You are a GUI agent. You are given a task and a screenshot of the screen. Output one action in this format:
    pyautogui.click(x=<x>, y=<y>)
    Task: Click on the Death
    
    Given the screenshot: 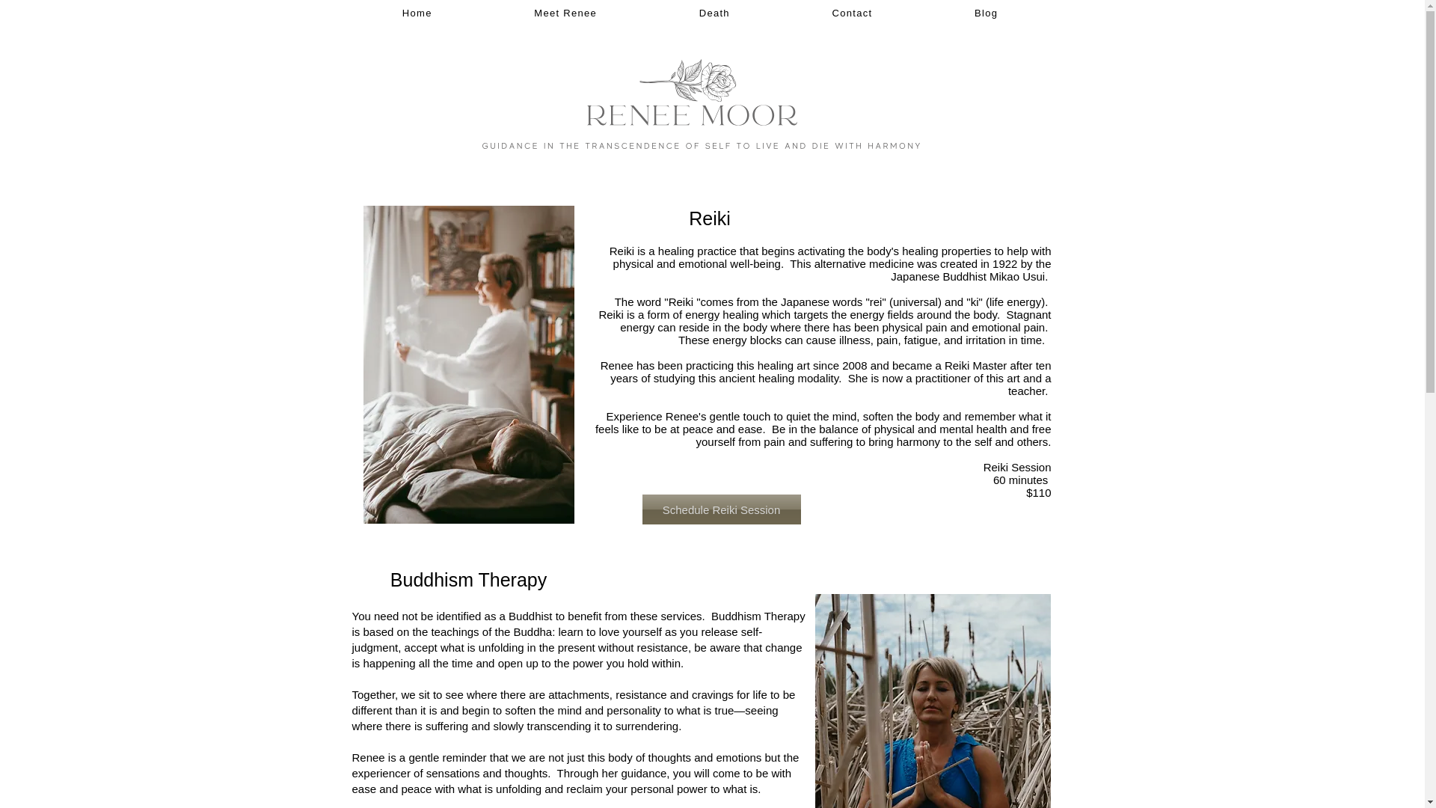 What is the action you would take?
    pyautogui.click(x=714, y=13)
    